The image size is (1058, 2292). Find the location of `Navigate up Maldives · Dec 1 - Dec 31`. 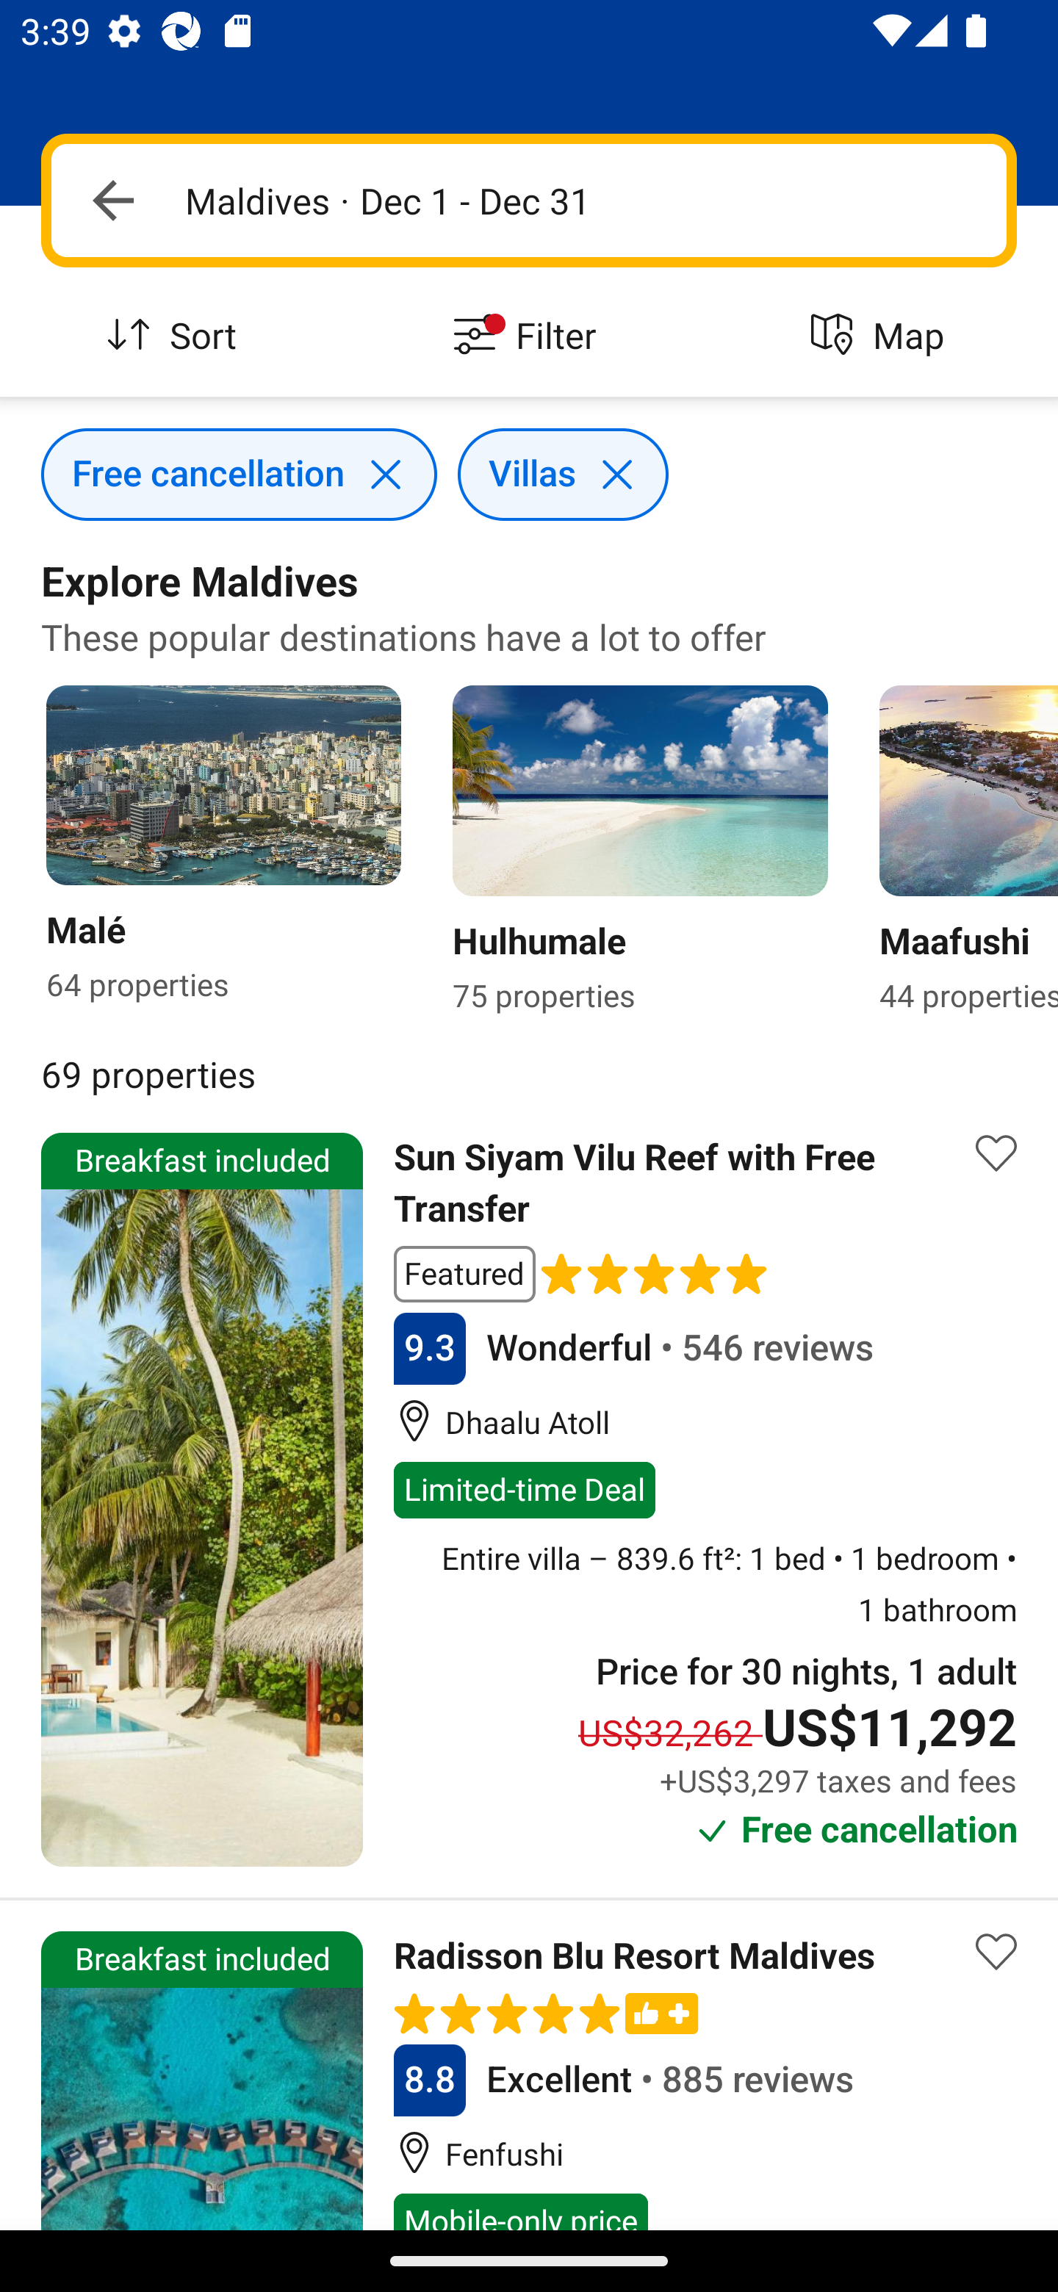

Navigate up Maldives · Dec 1 - Dec 31 is located at coordinates (529, 200).